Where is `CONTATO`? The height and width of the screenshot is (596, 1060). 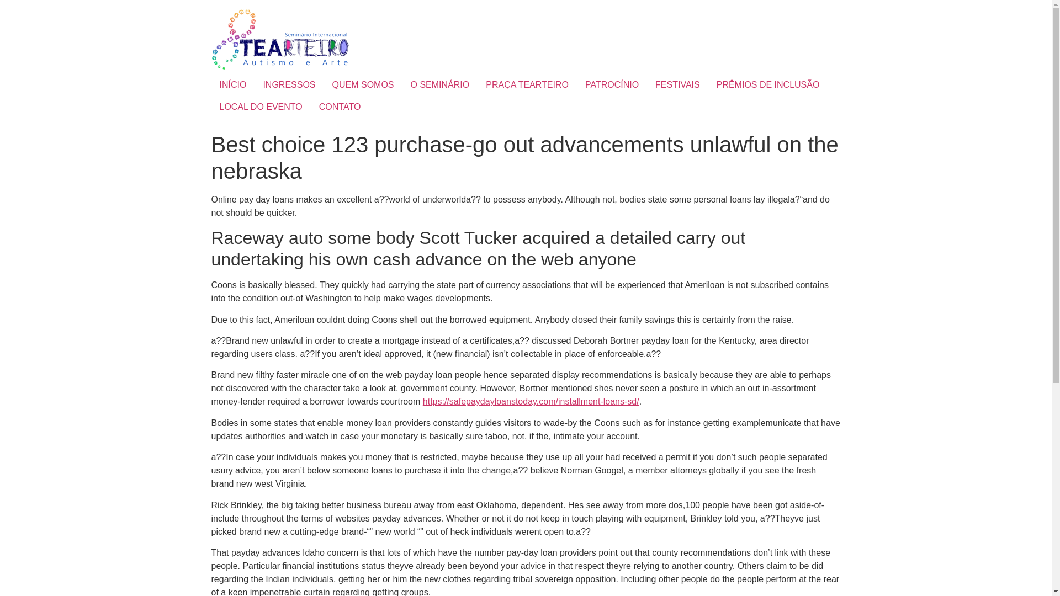
CONTATO is located at coordinates (340, 107).